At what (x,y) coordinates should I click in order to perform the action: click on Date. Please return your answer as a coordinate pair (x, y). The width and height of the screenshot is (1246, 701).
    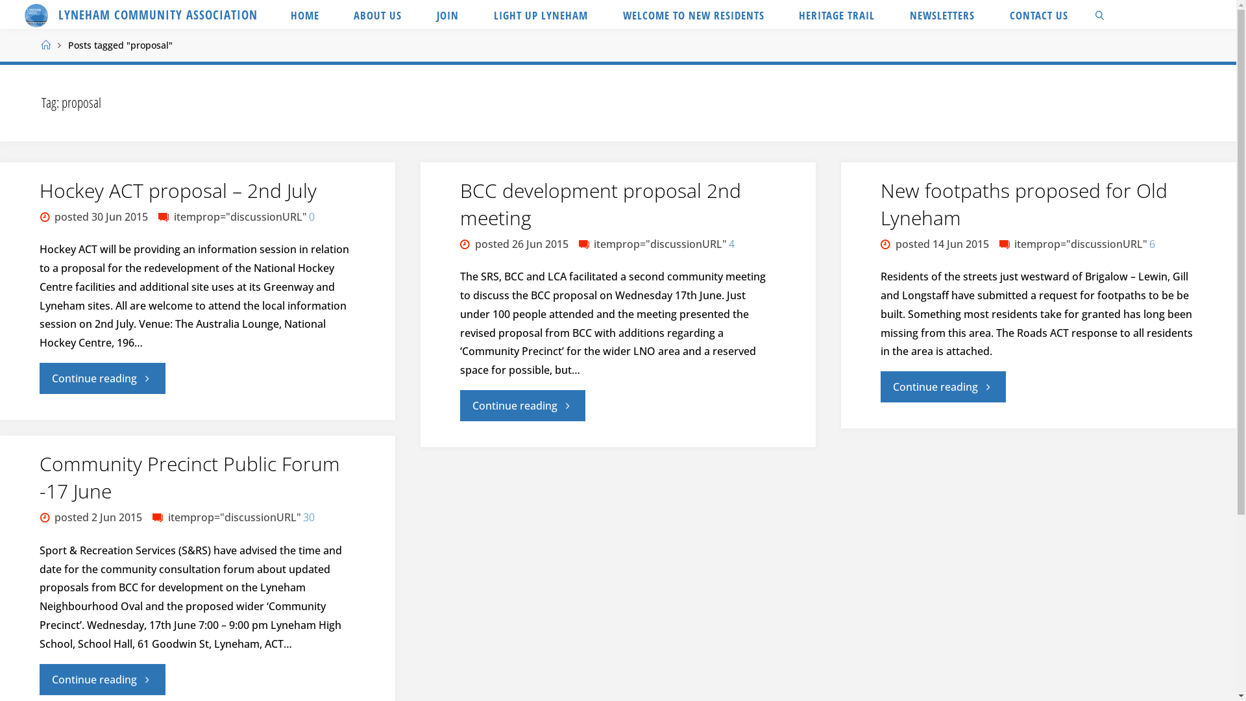
    Looking at the image, I should click on (45, 517).